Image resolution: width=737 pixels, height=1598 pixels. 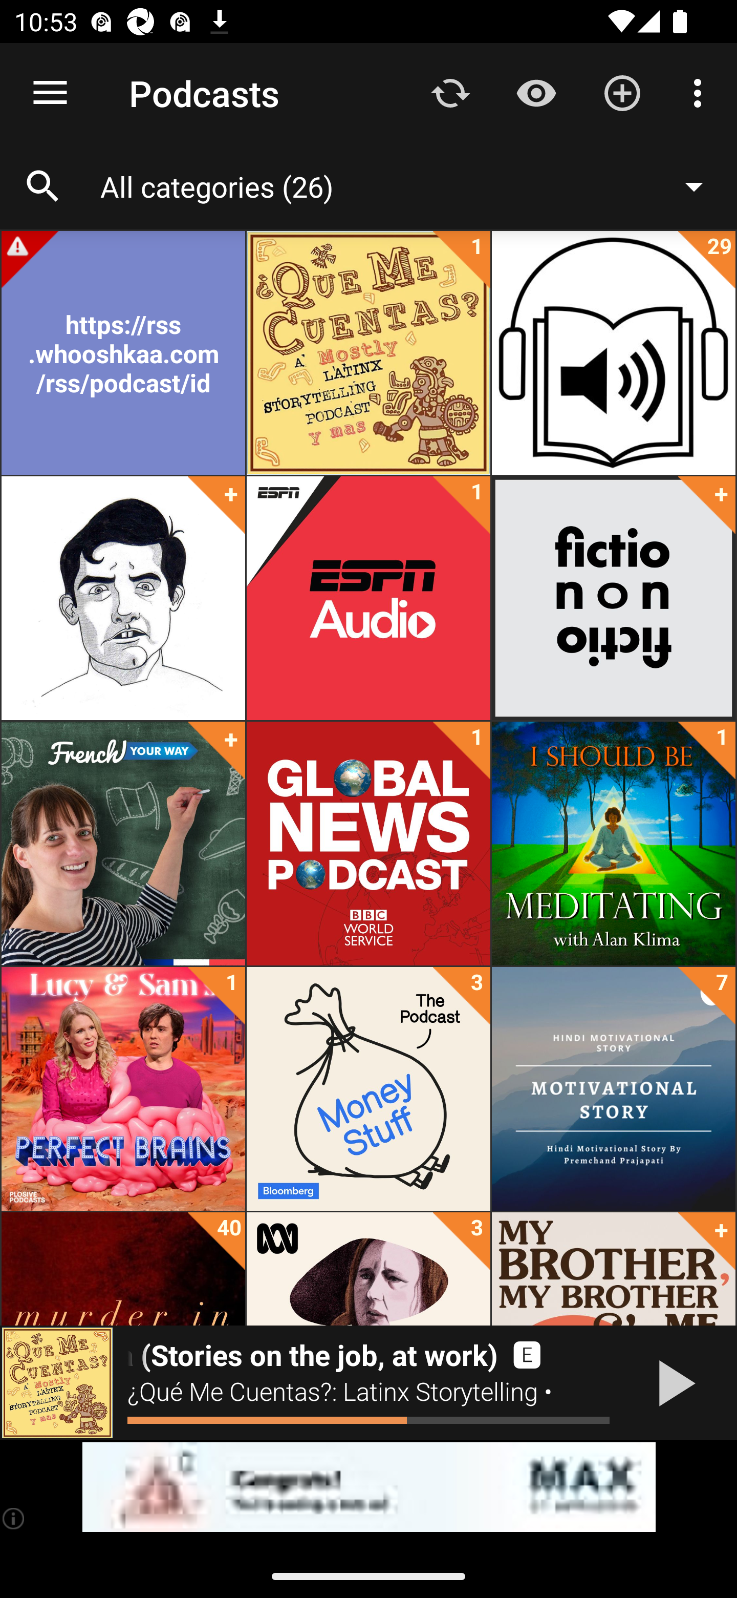 I want to click on Open navigation sidebar, so click(x=50, y=93).